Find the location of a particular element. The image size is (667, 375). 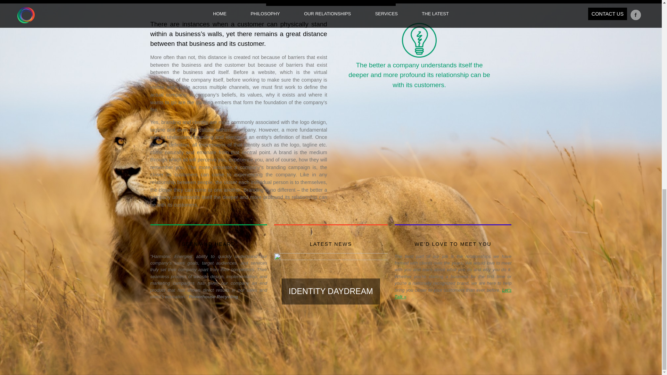

ROI TOOLS is located at coordinates (398, 346).